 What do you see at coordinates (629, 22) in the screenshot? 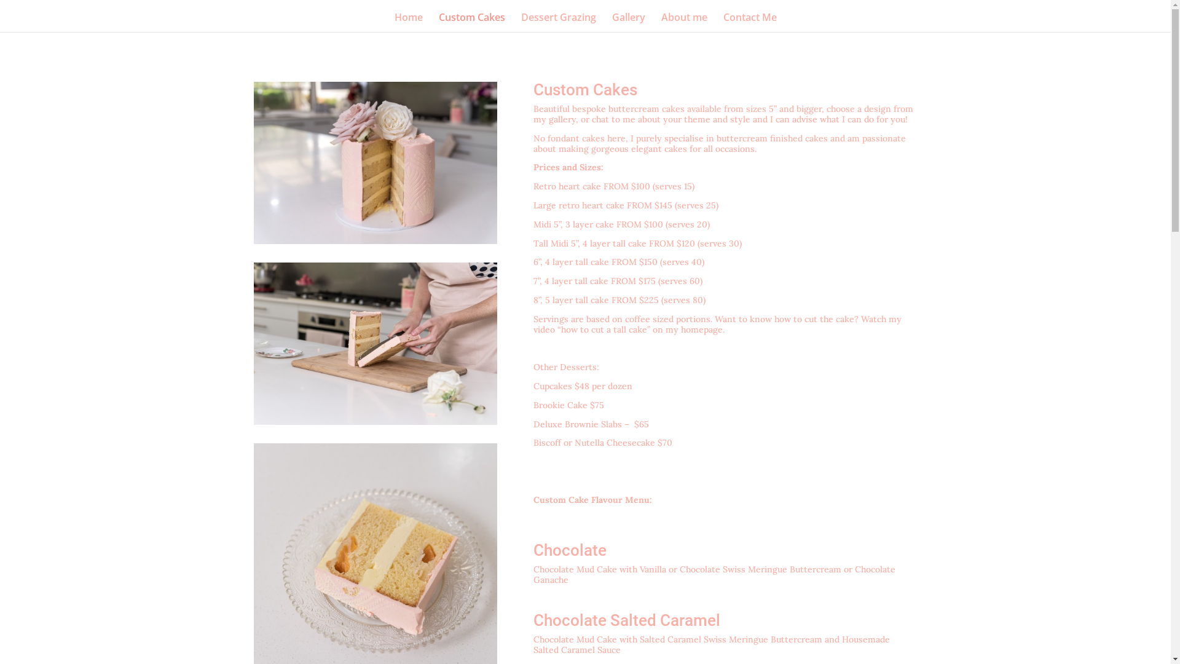
I see `Gallery` at bounding box center [629, 22].